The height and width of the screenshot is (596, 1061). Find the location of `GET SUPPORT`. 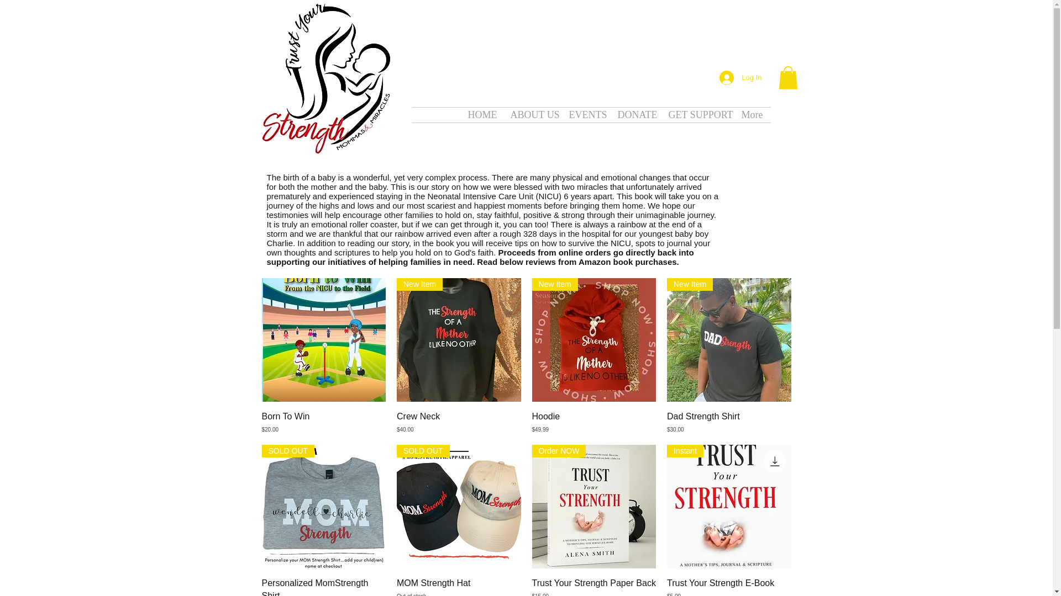

GET SUPPORT is located at coordinates (481, 115).